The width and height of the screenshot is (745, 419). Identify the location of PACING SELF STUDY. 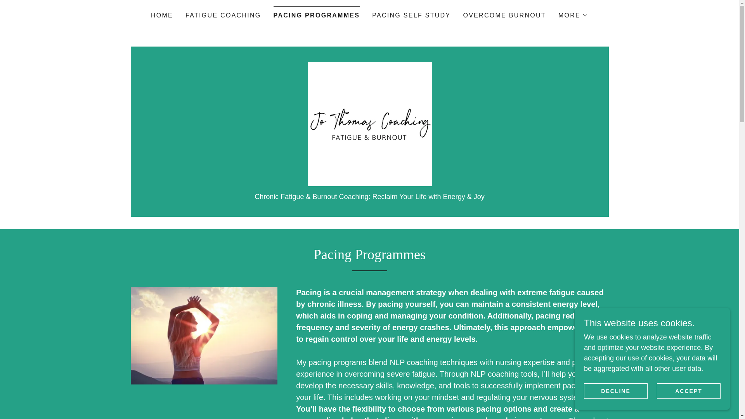
(411, 16).